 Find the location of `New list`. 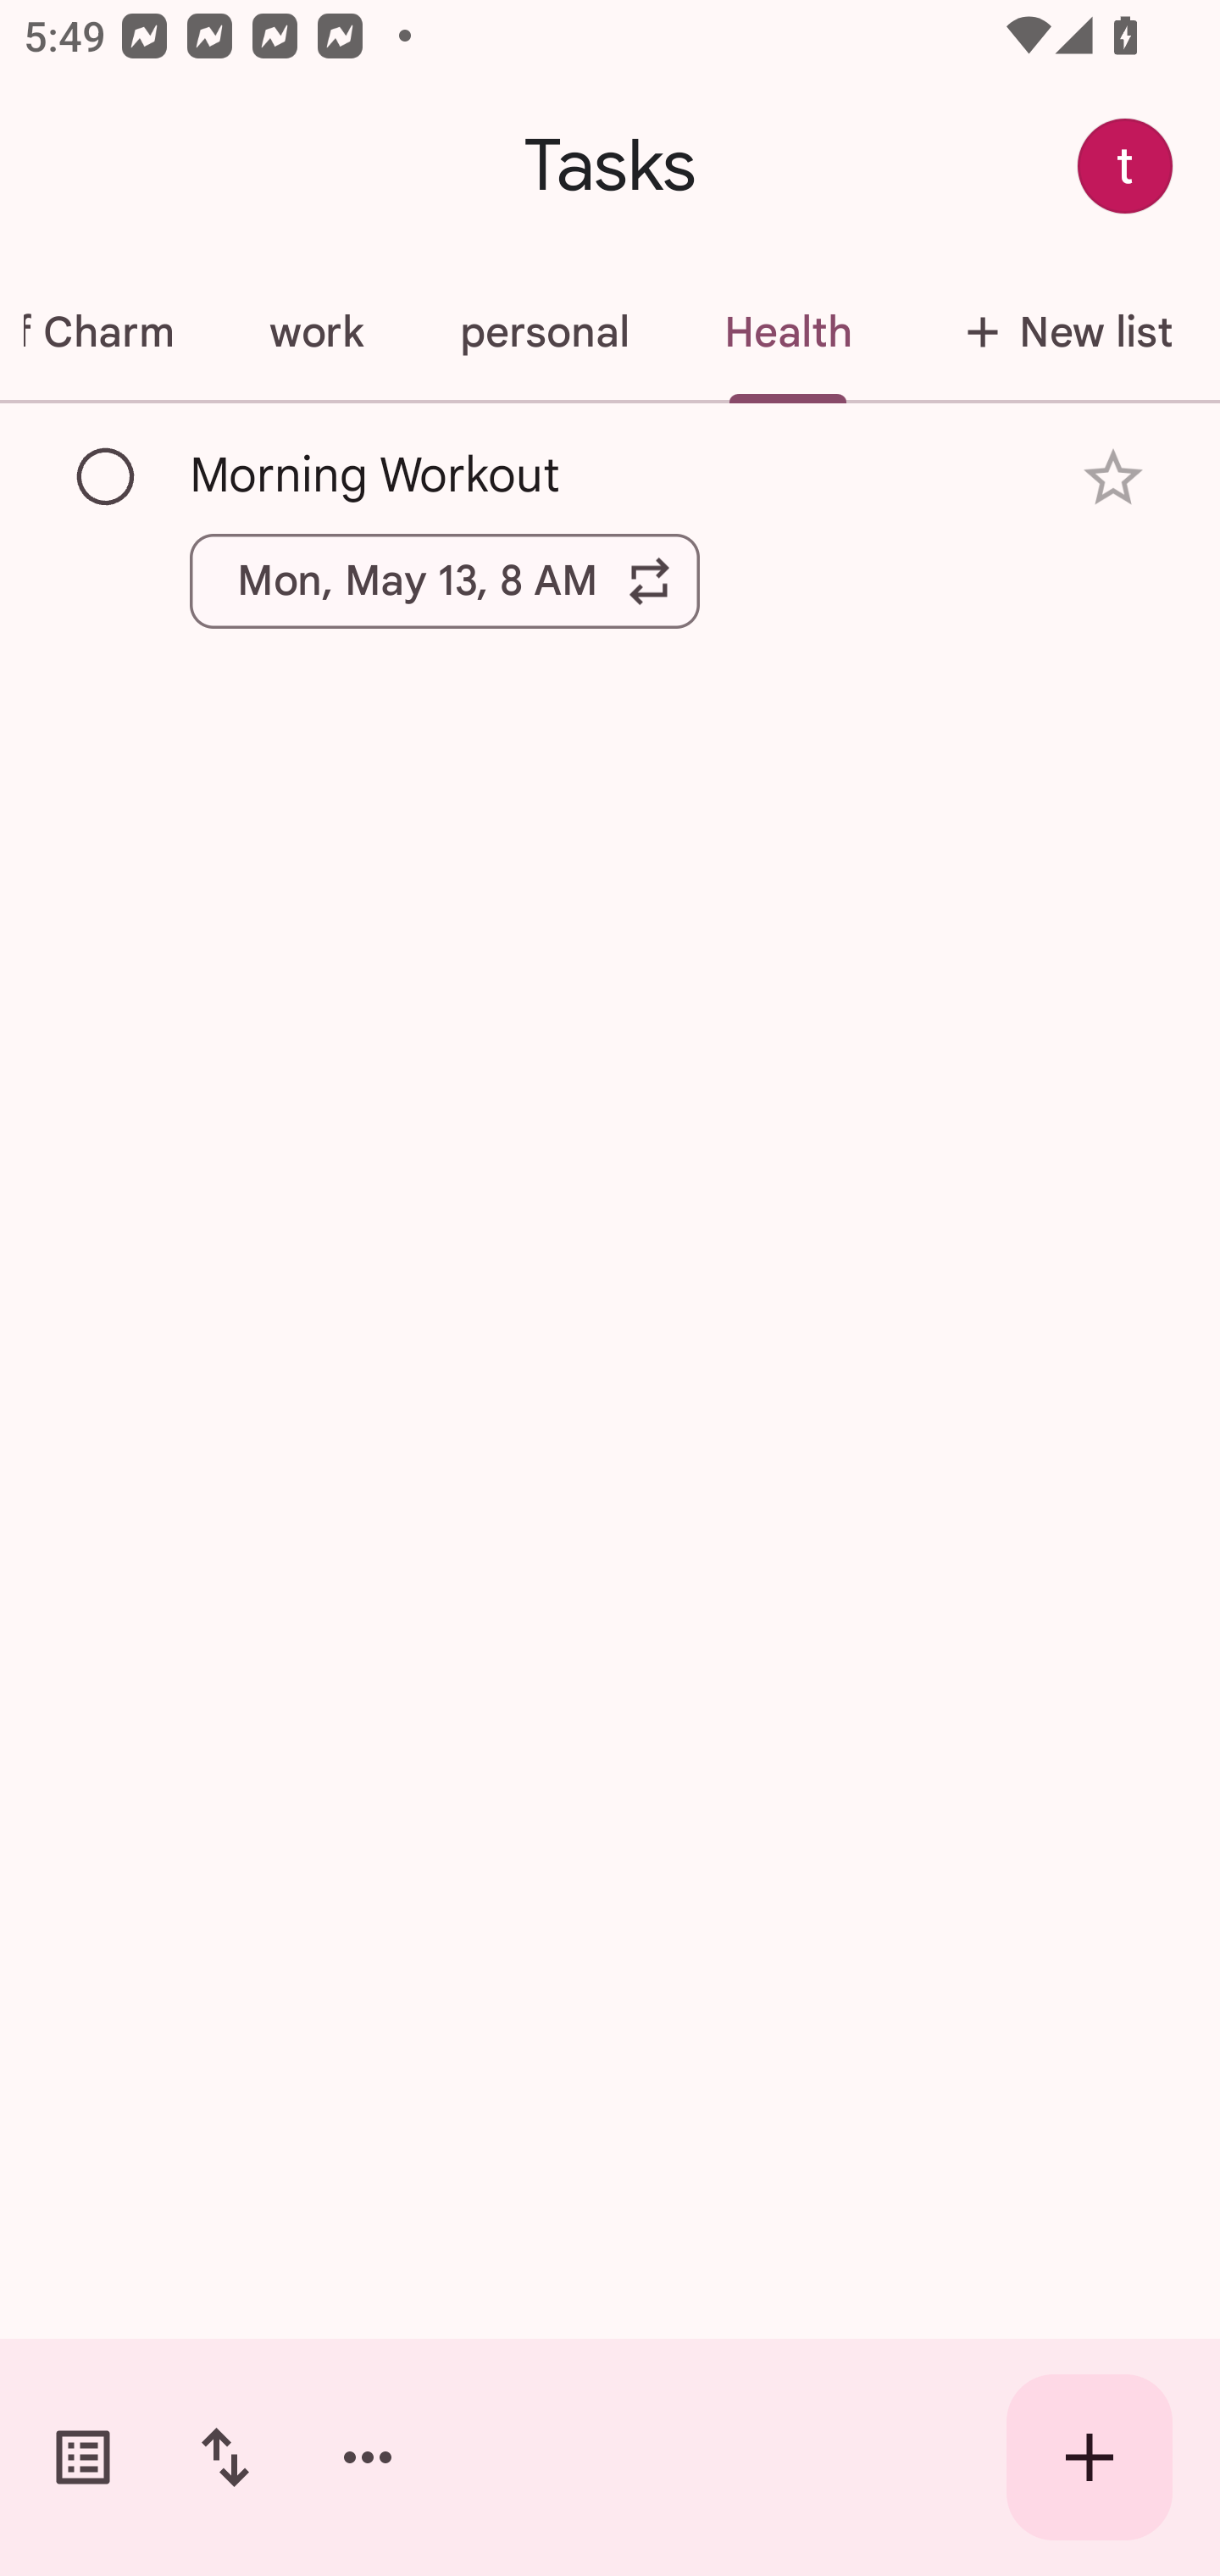

New list is located at coordinates (1060, 332).